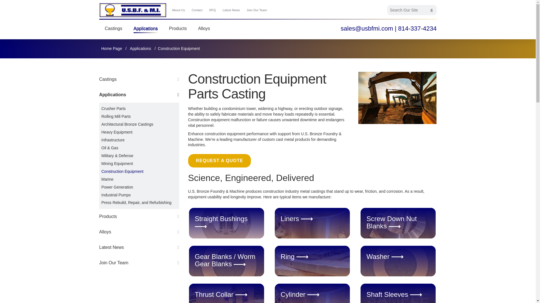  What do you see at coordinates (146, 29) in the screenshot?
I see `Applications` at bounding box center [146, 29].